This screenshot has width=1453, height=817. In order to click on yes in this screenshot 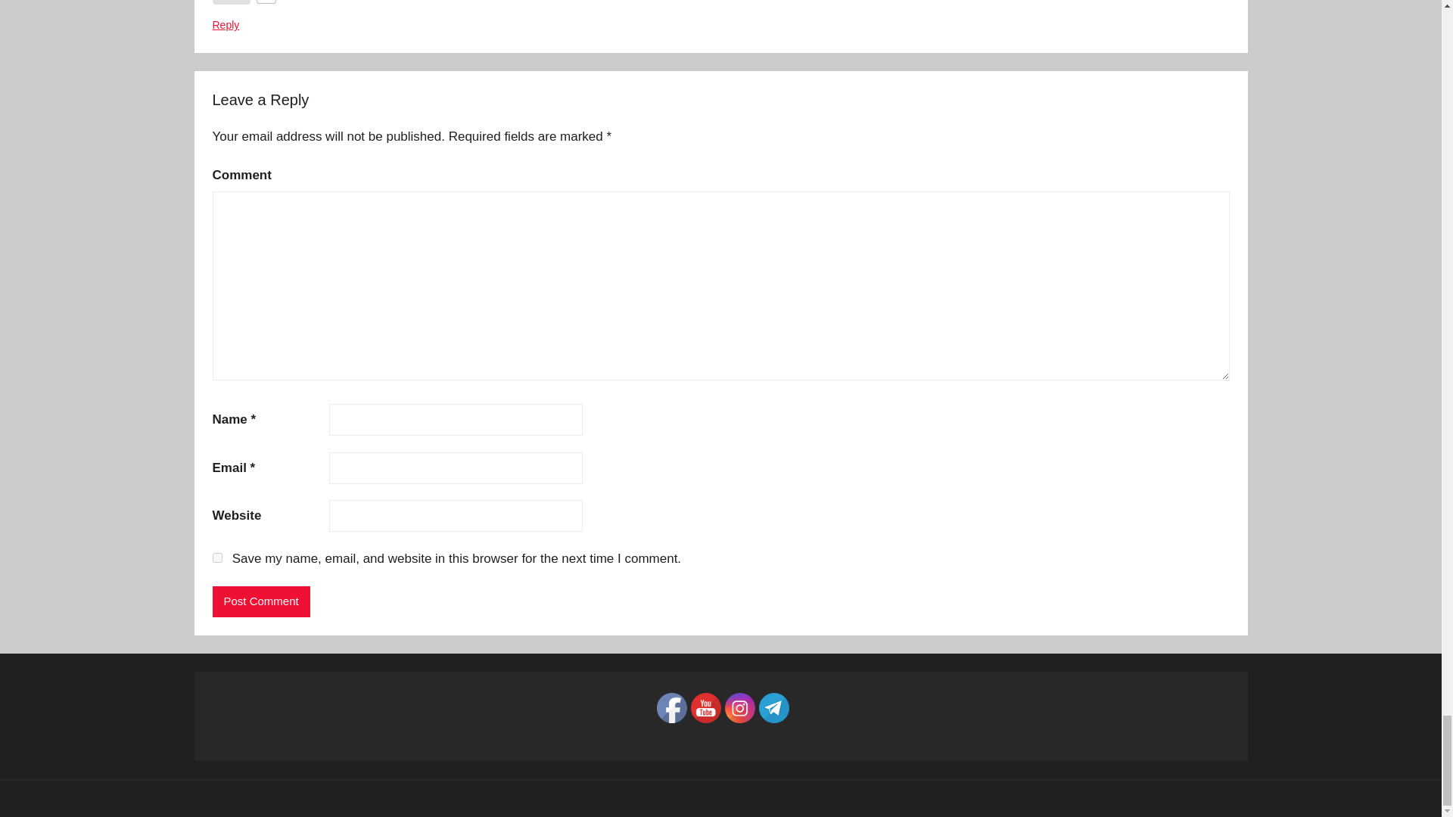, I will do `click(216, 558)`.